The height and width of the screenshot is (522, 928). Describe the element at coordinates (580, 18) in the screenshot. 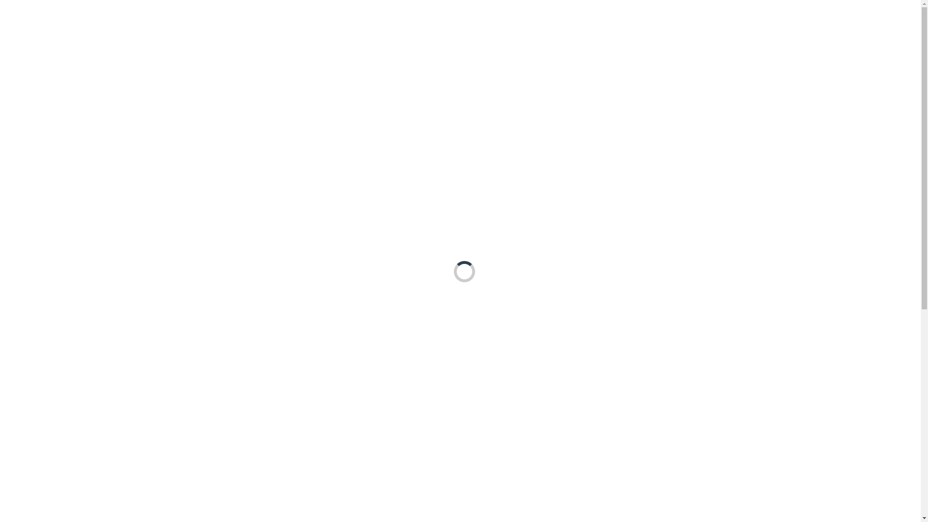

I see `Home` at that location.